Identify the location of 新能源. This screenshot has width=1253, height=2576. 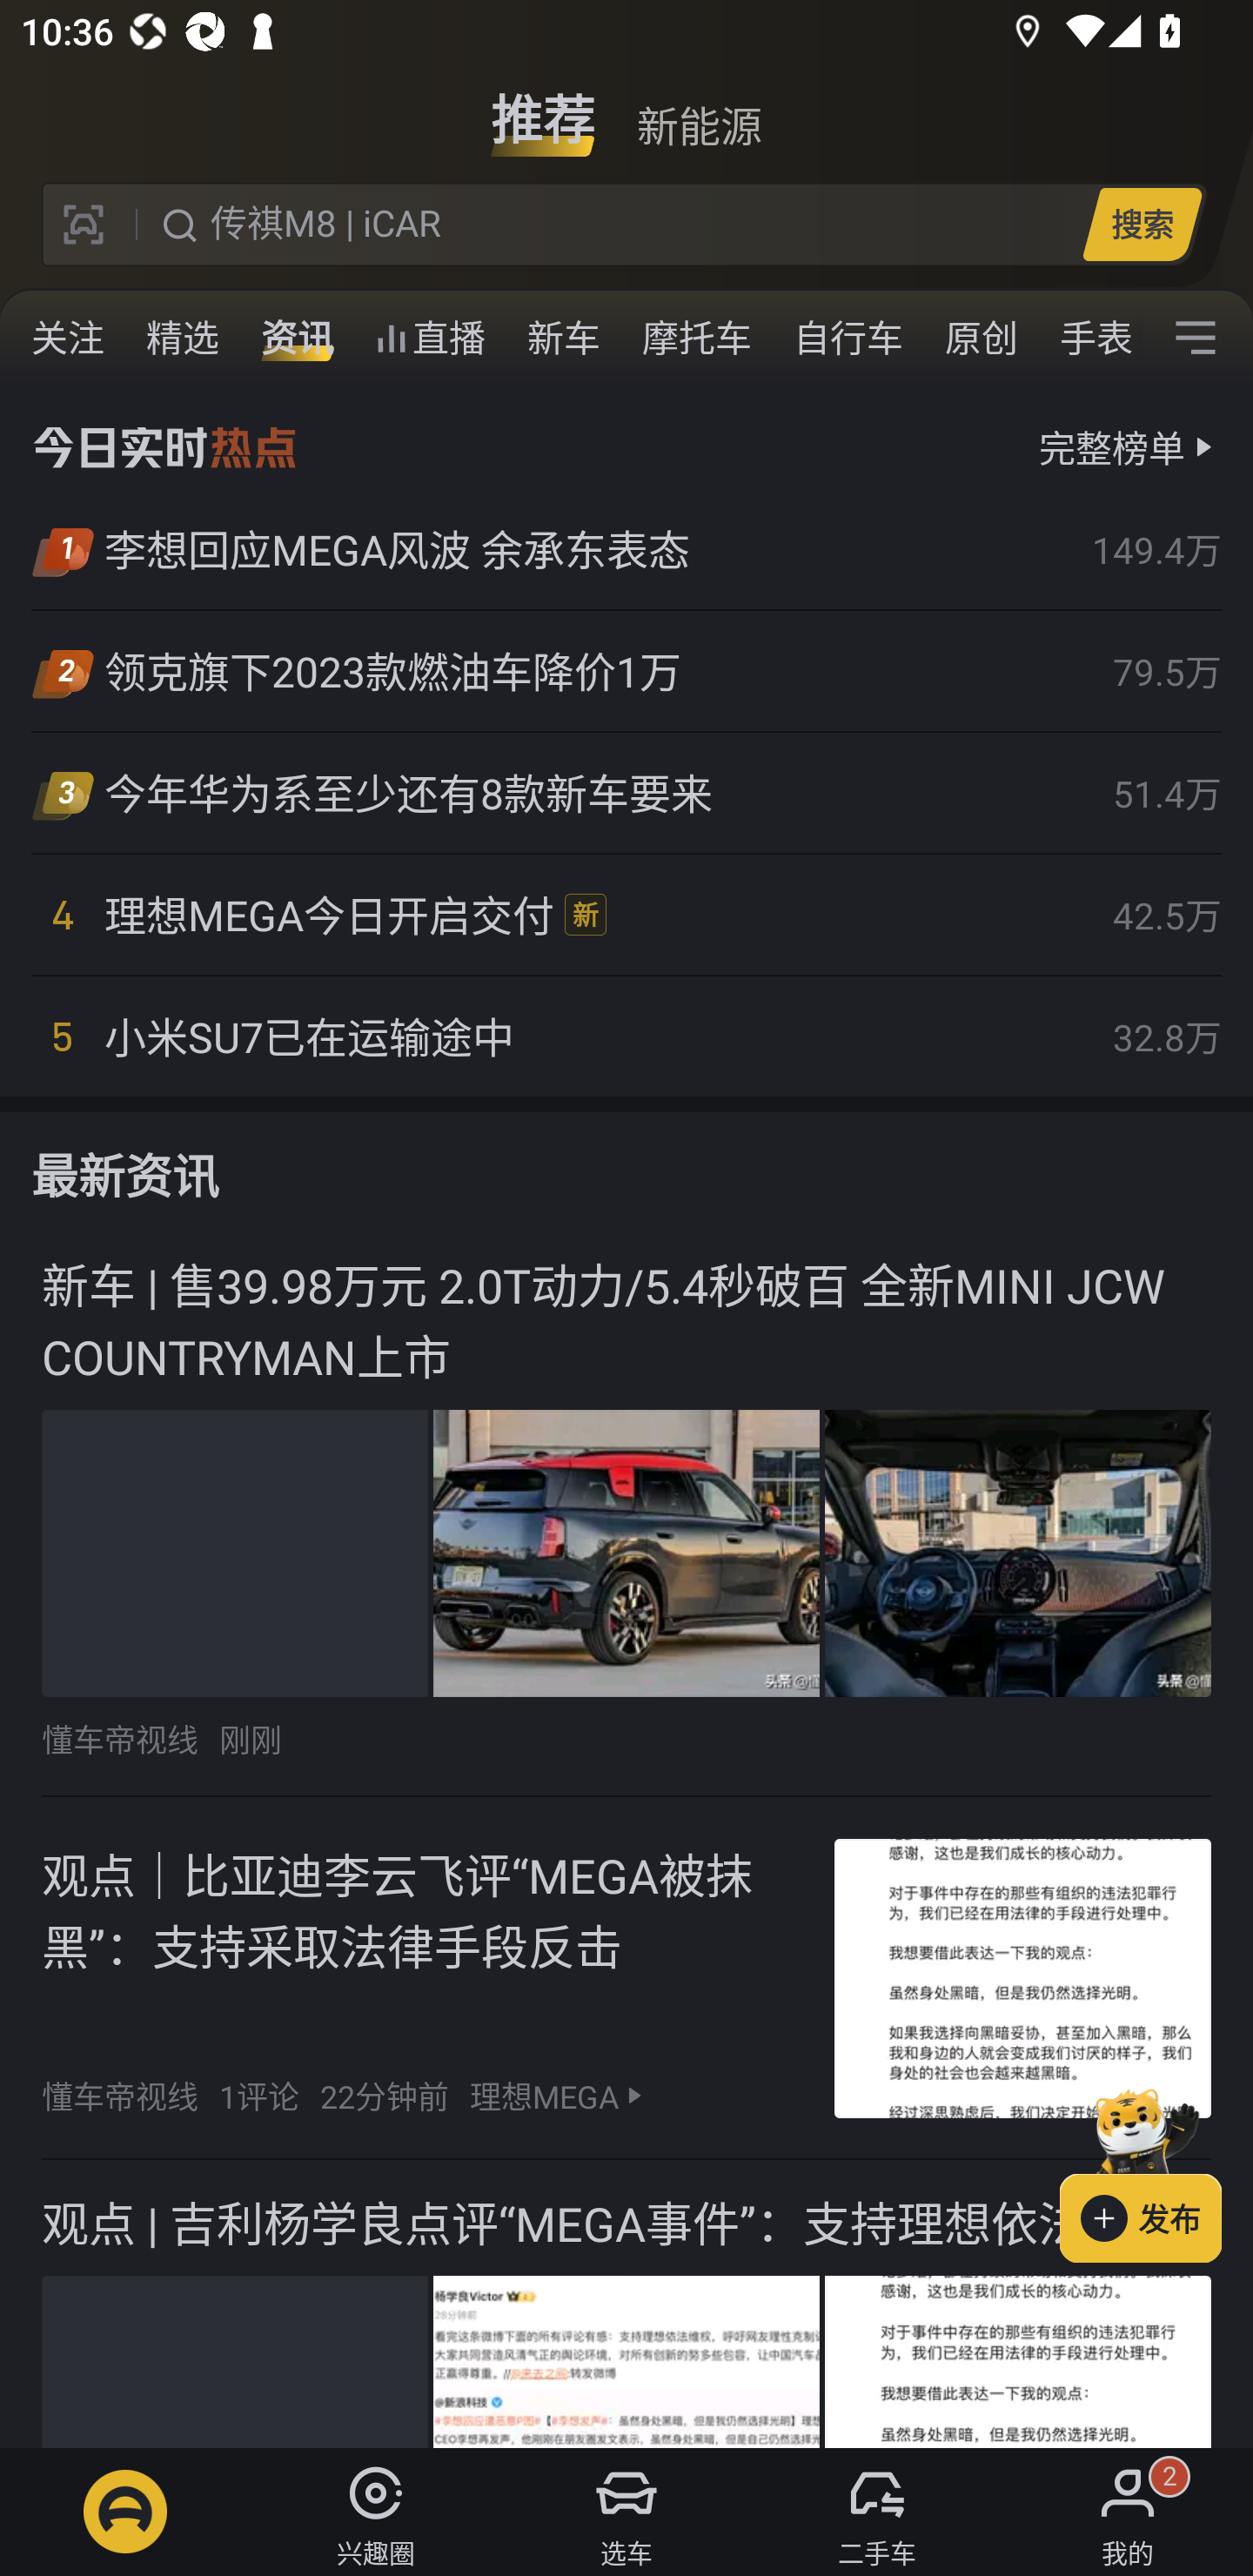
(699, 108).